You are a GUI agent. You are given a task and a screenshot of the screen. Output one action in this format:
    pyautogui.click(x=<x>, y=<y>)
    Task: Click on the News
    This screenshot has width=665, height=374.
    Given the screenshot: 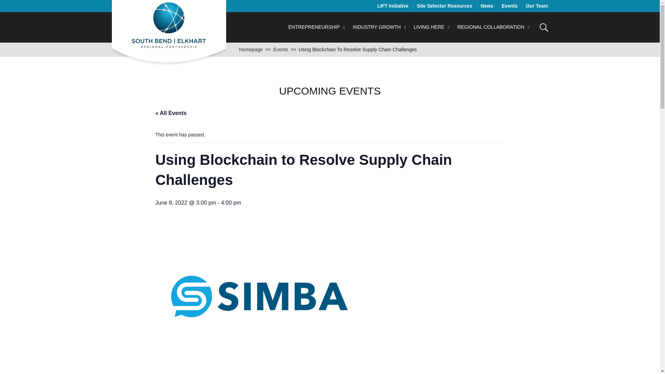 What is the action you would take?
    pyautogui.click(x=487, y=6)
    